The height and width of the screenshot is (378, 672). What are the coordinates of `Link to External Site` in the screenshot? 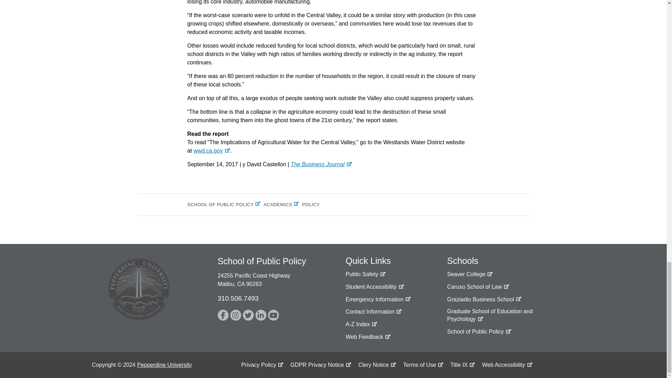 It's located at (212, 150).